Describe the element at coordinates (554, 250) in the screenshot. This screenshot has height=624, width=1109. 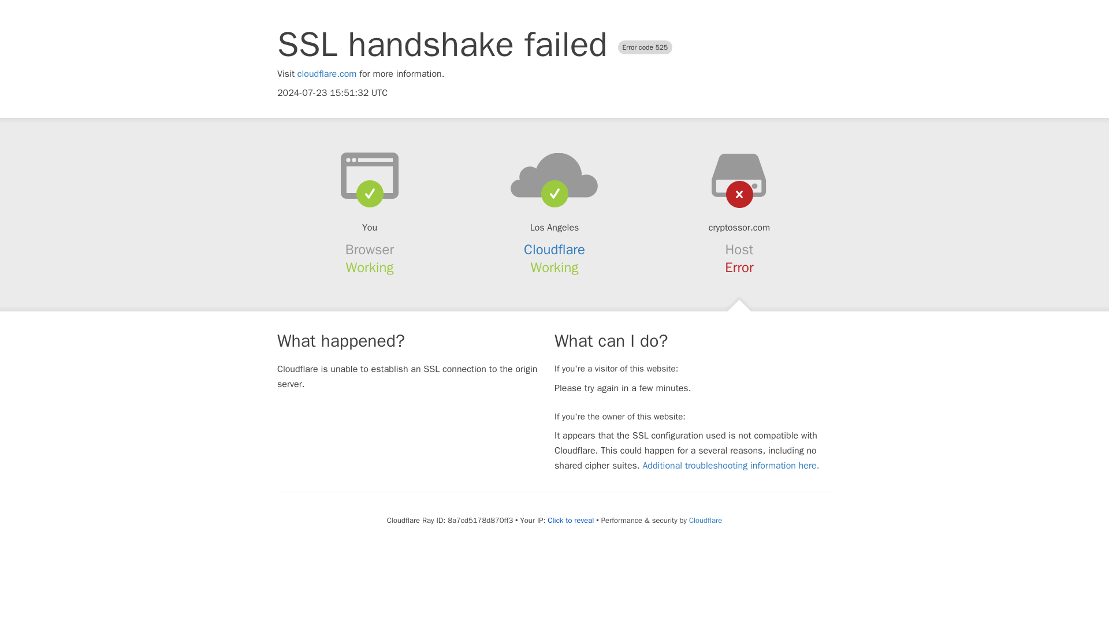
I see `Cloudflare` at that location.